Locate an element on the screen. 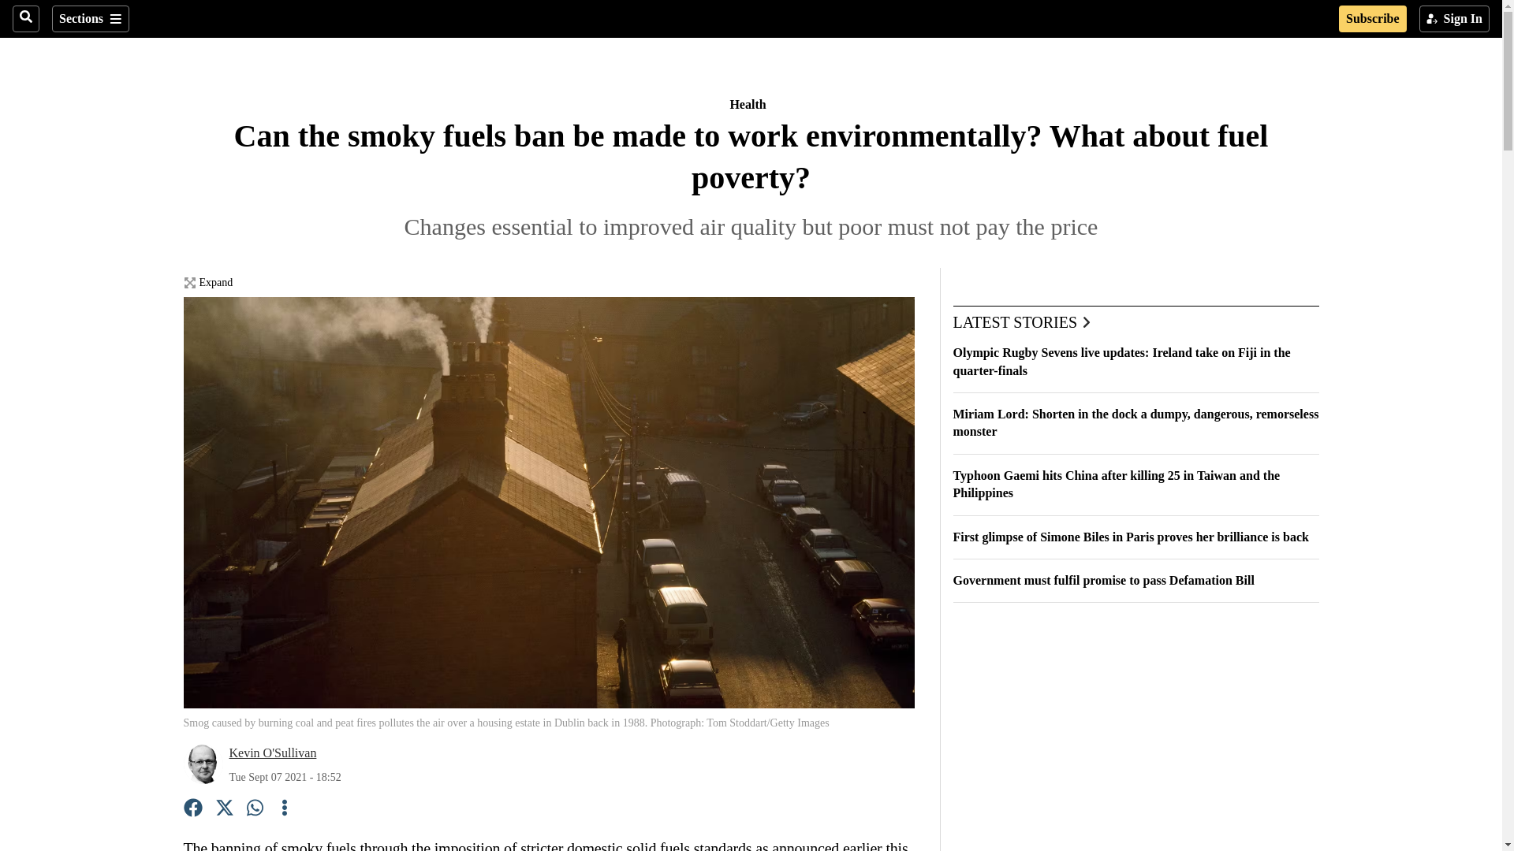  Facebook is located at coordinates (192, 810).